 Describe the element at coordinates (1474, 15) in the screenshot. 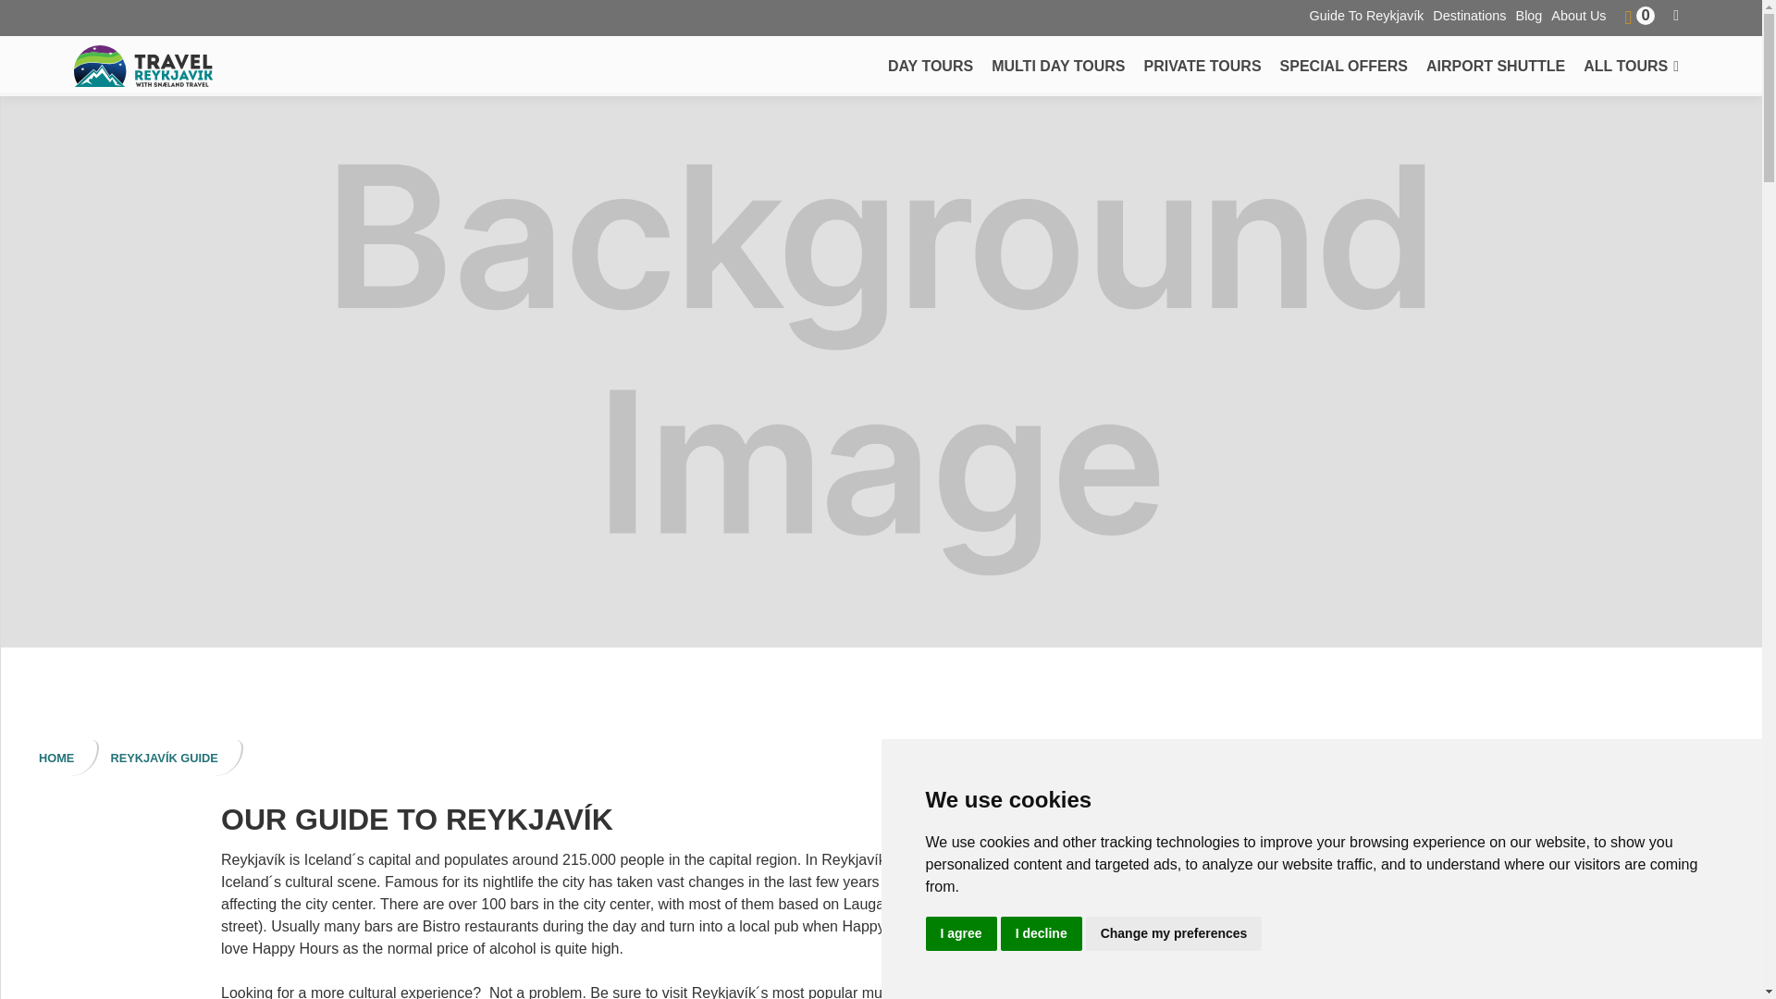

I see `Destinations` at that location.